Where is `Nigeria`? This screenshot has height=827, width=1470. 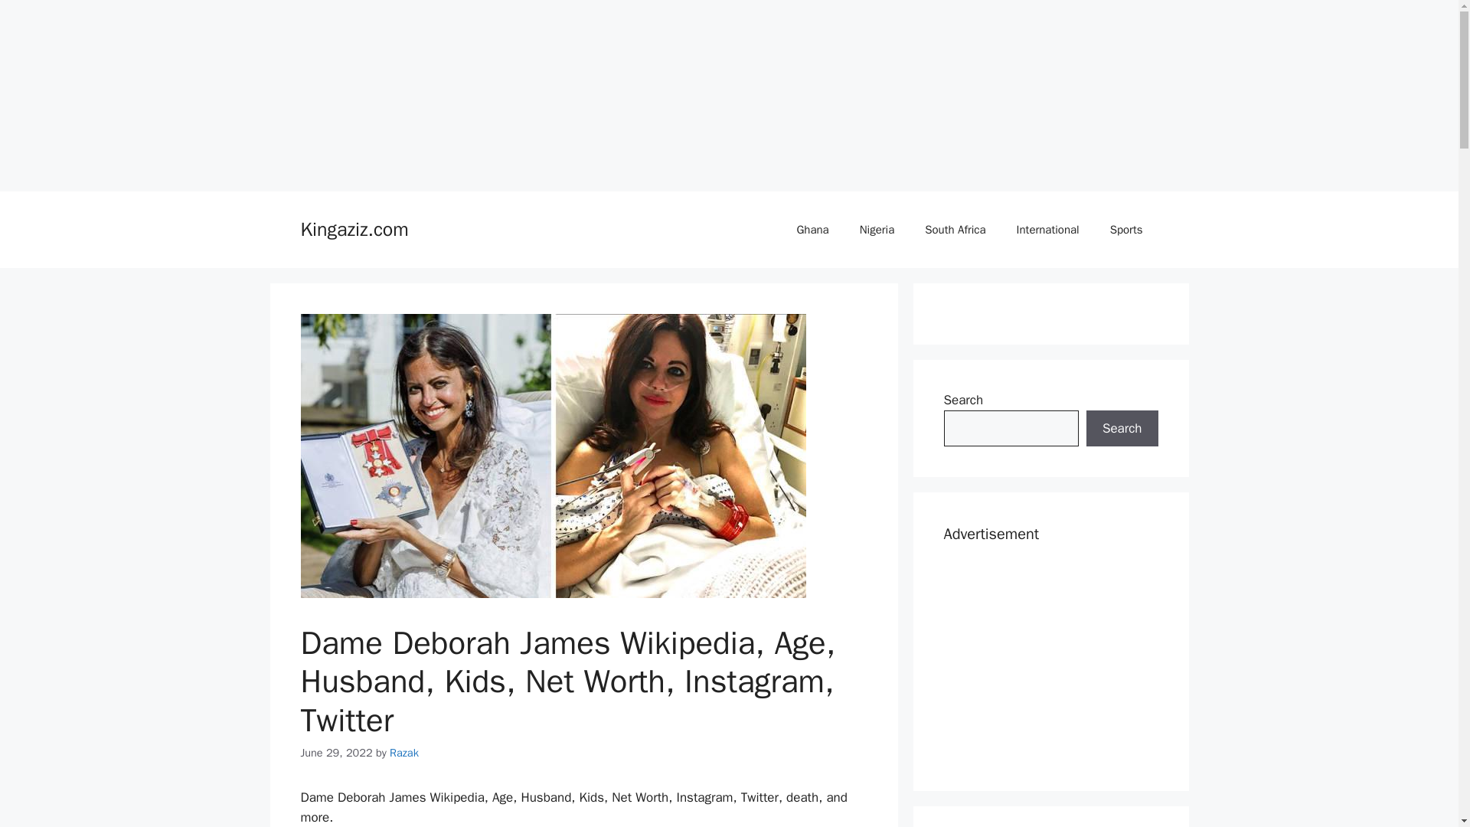
Nigeria is located at coordinates (877, 230).